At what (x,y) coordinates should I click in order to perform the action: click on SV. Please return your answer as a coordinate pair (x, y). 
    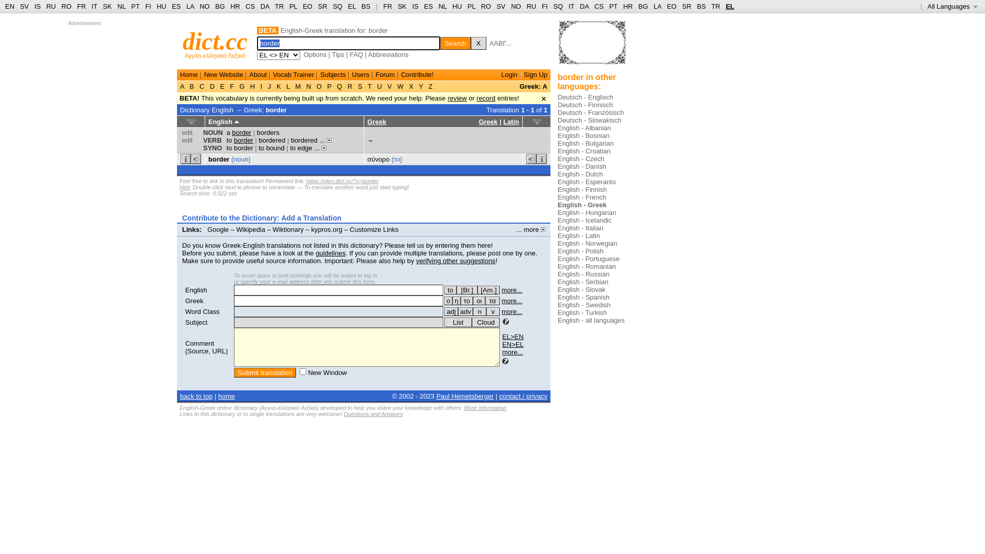
    Looking at the image, I should click on (25, 6).